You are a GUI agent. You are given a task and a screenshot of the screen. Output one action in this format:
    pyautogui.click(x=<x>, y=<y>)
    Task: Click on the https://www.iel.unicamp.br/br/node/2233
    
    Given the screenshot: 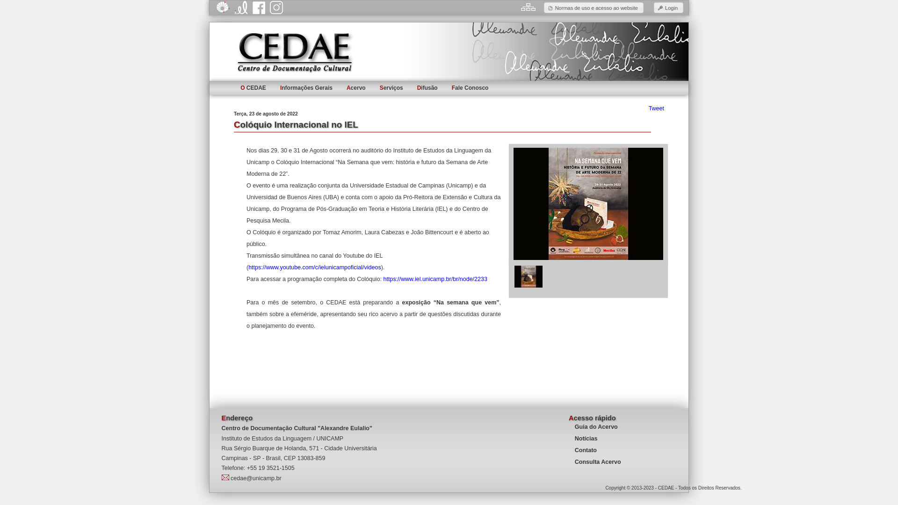 What is the action you would take?
    pyautogui.click(x=435, y=279)
    